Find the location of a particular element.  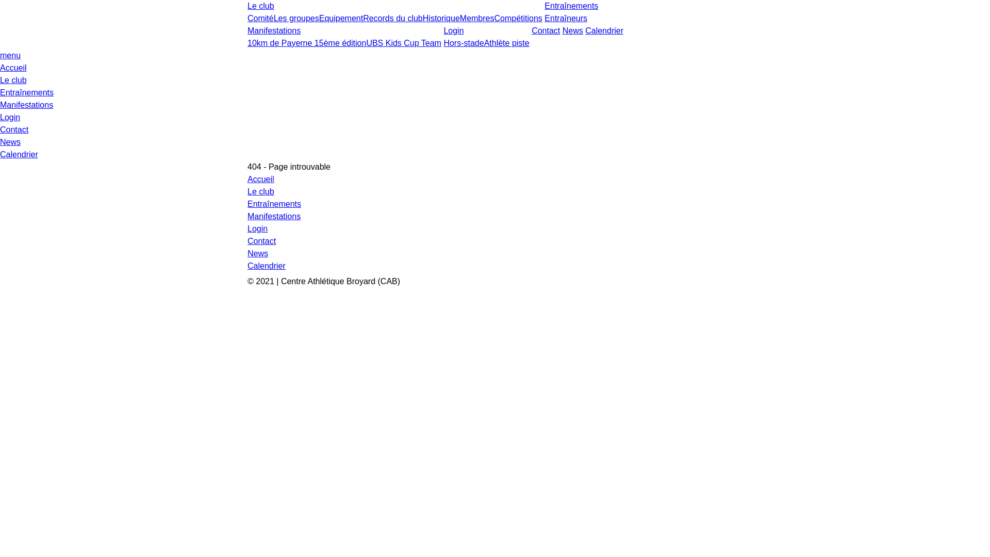

Accueil is located at coordinates (13, 68).